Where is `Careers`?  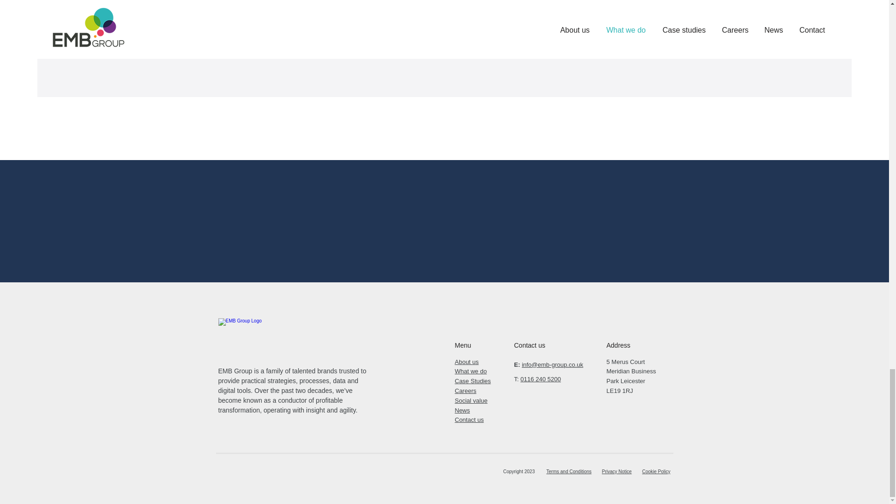
Careers is located at coordinates (465, 391).